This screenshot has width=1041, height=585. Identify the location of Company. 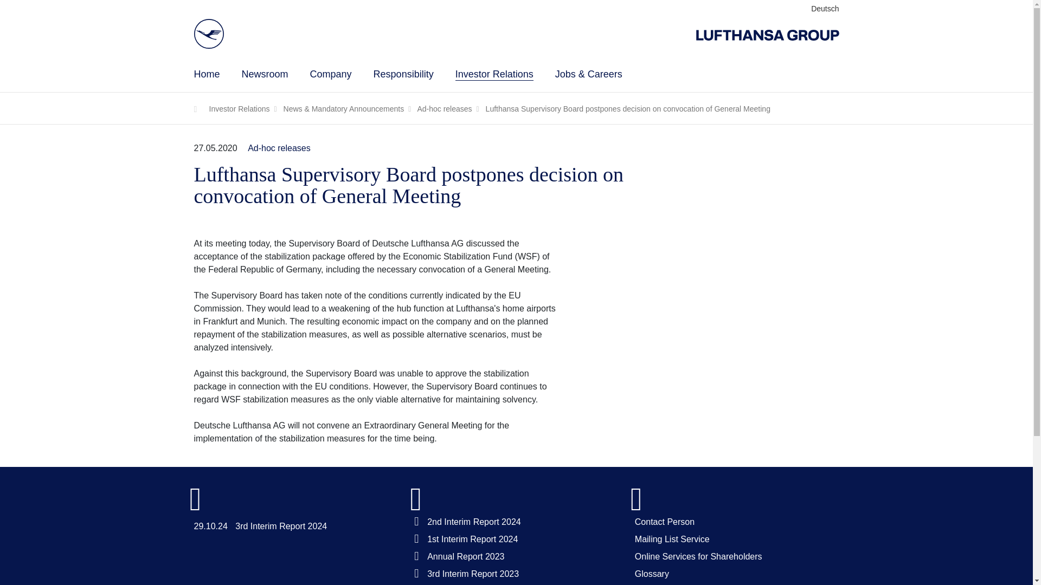
(331, 74).